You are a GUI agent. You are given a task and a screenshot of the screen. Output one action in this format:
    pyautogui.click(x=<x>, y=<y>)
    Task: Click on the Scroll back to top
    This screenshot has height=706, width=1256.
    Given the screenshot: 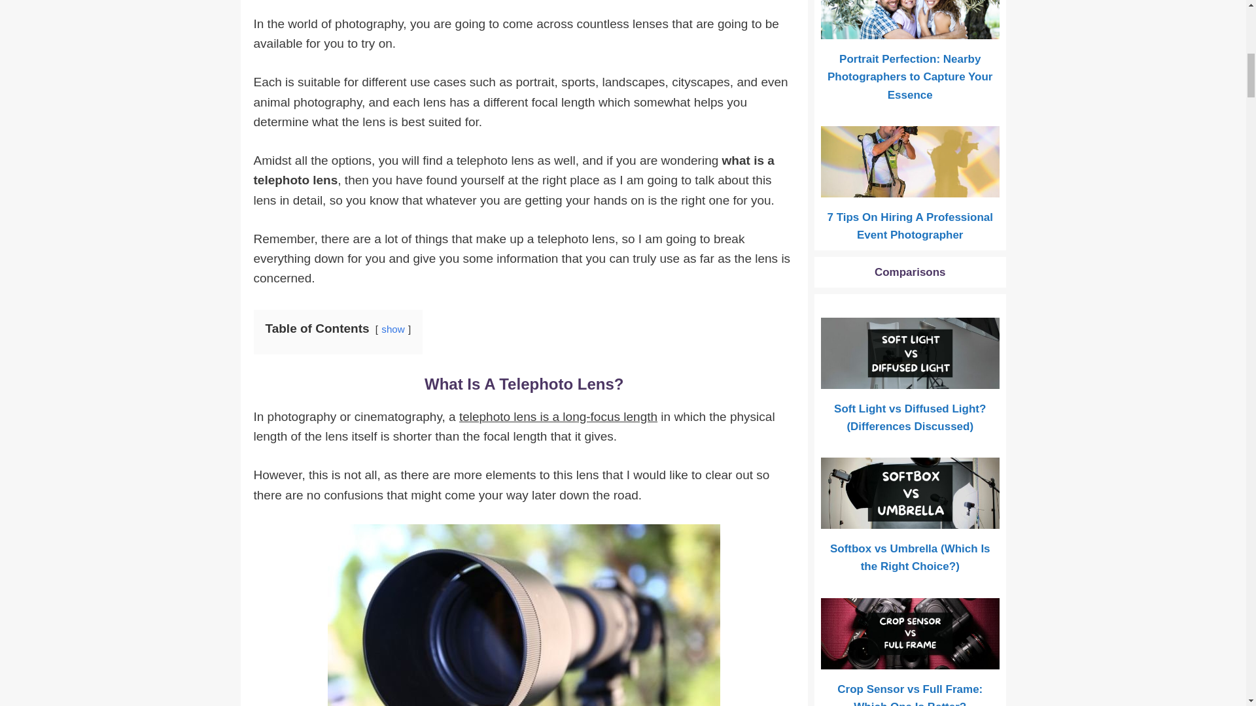 What is the action you would take?
    pyautogui.click(x=1213, y=620)
    